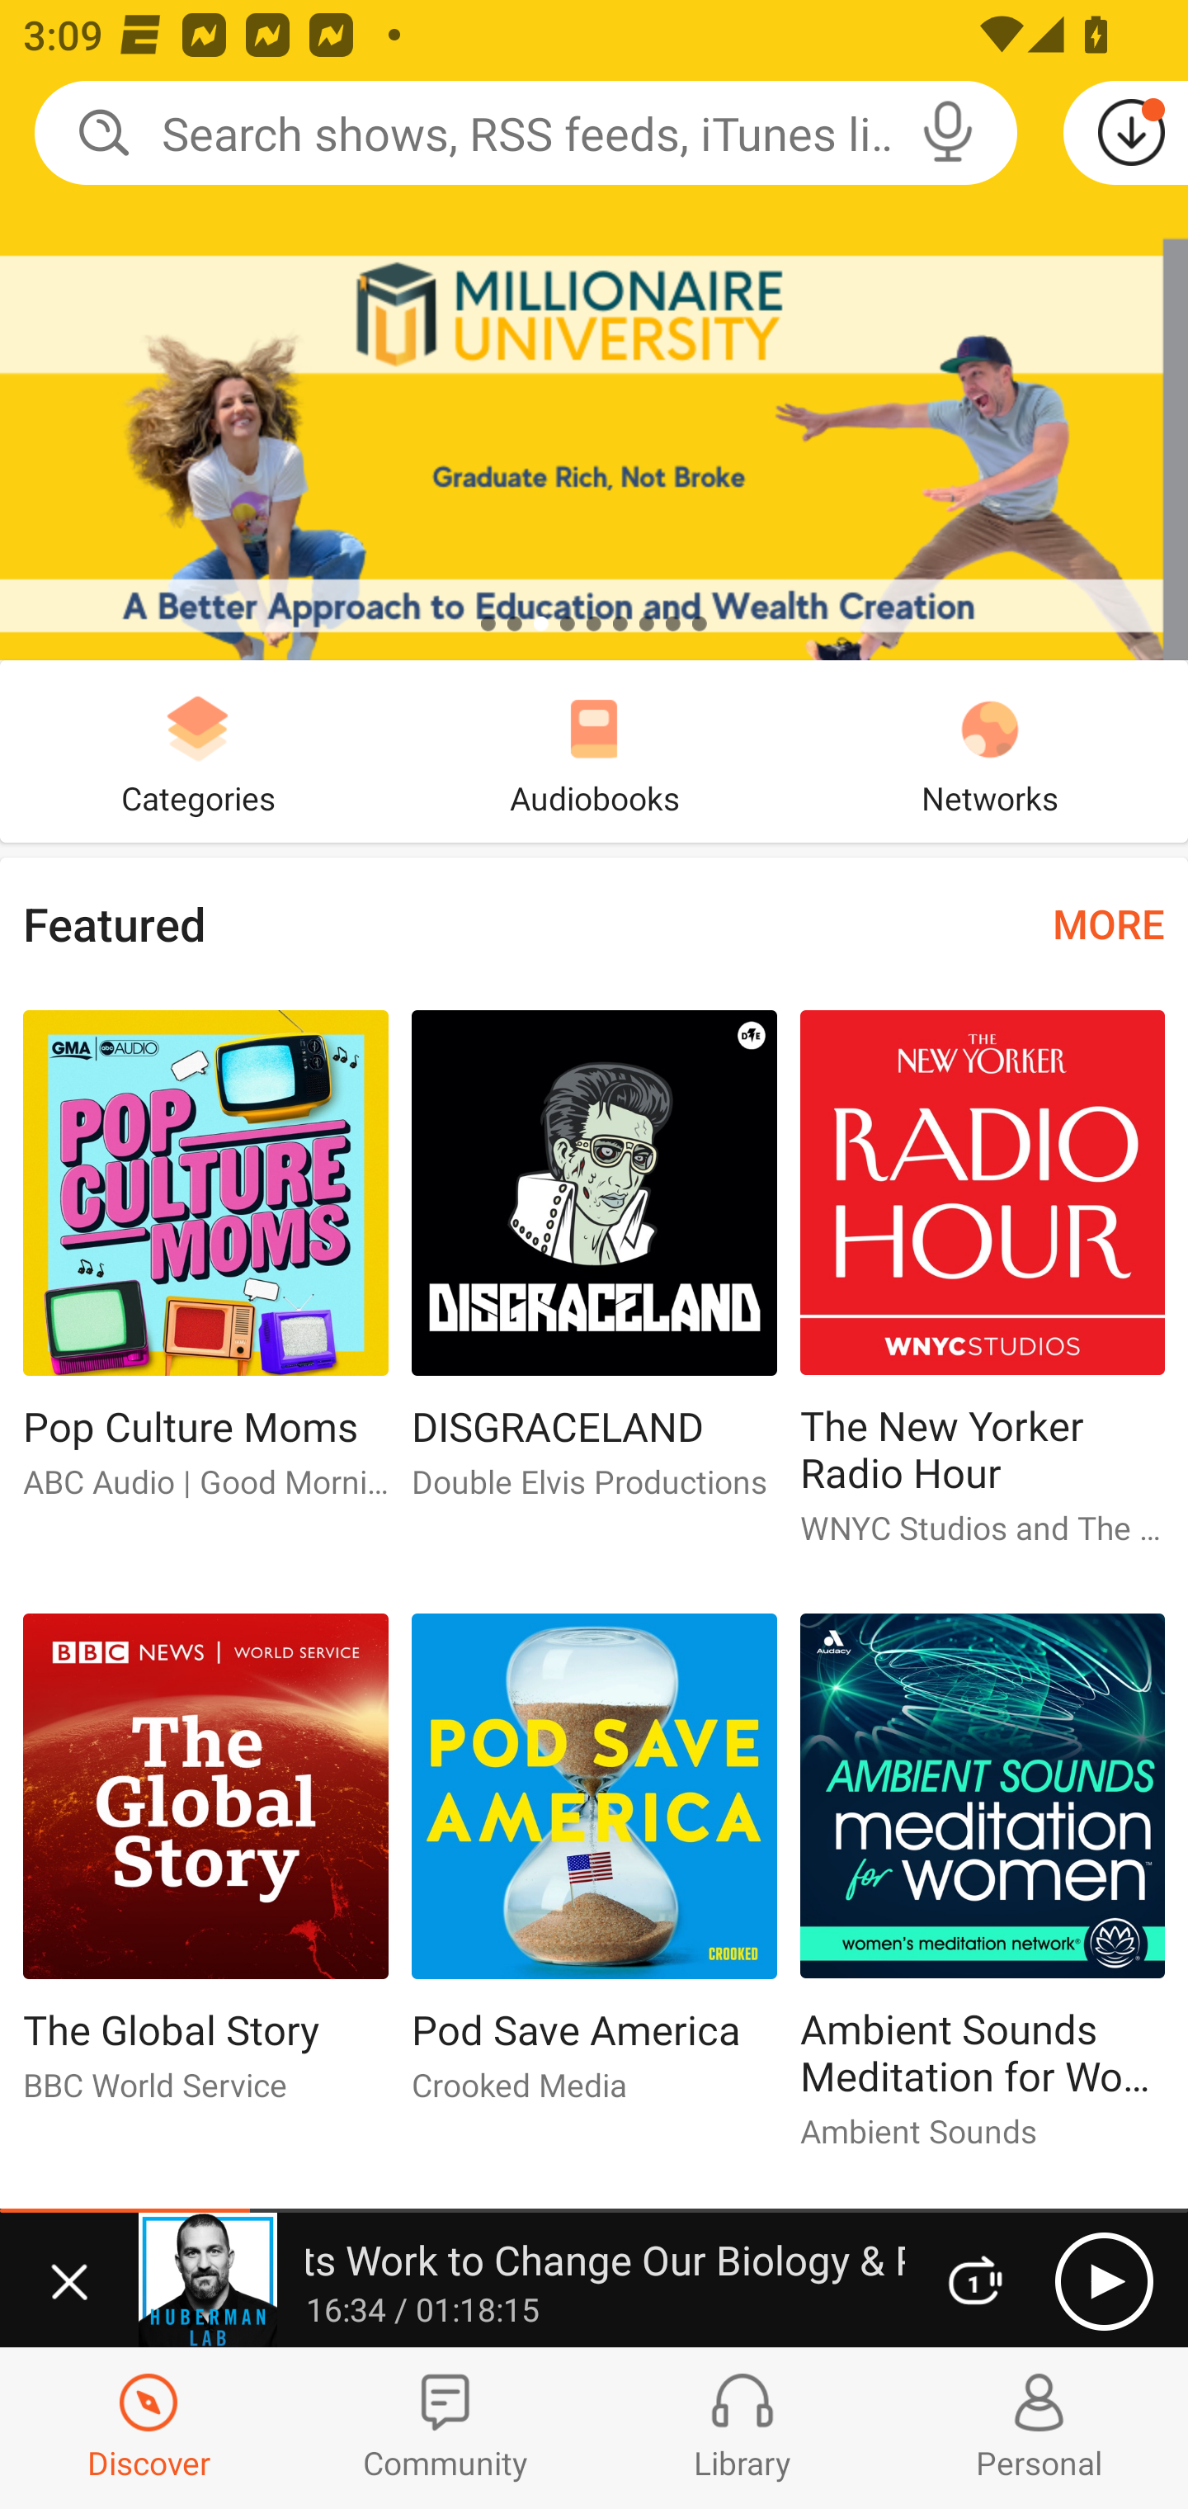  Describe the element at coordinates (1104, 2281) in the screenshot. I see `Play` at that location.